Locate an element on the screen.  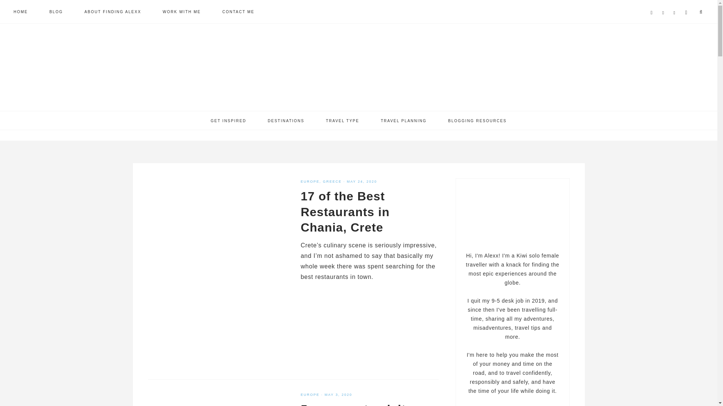
HOME is located at coordinates (20, 11).